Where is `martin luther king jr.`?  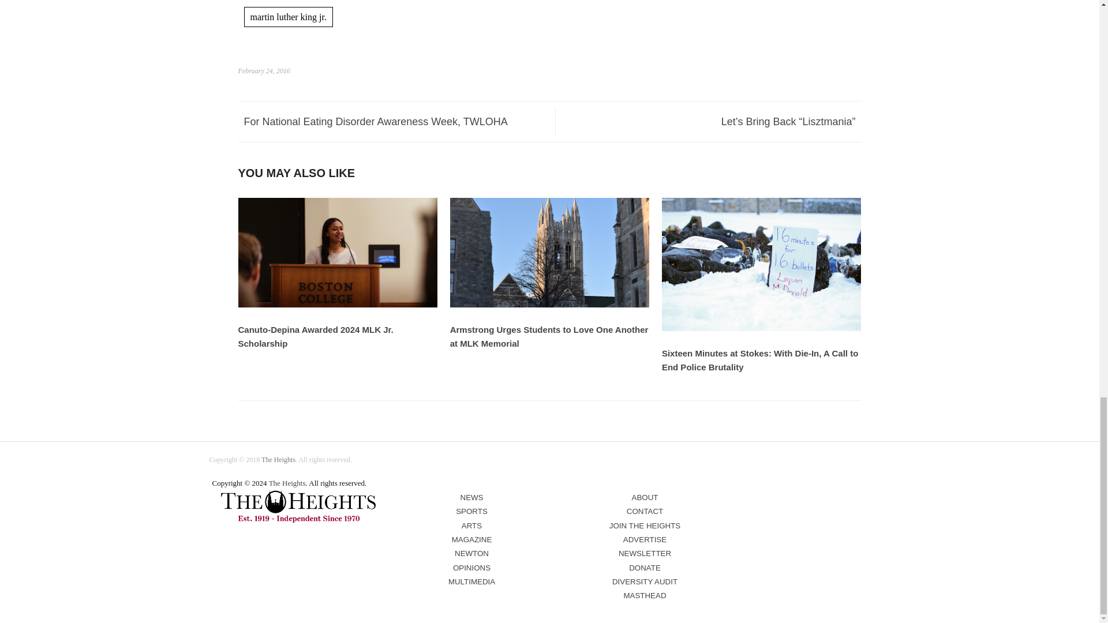
martin luther king jr. is located at coordinates (288, 17).